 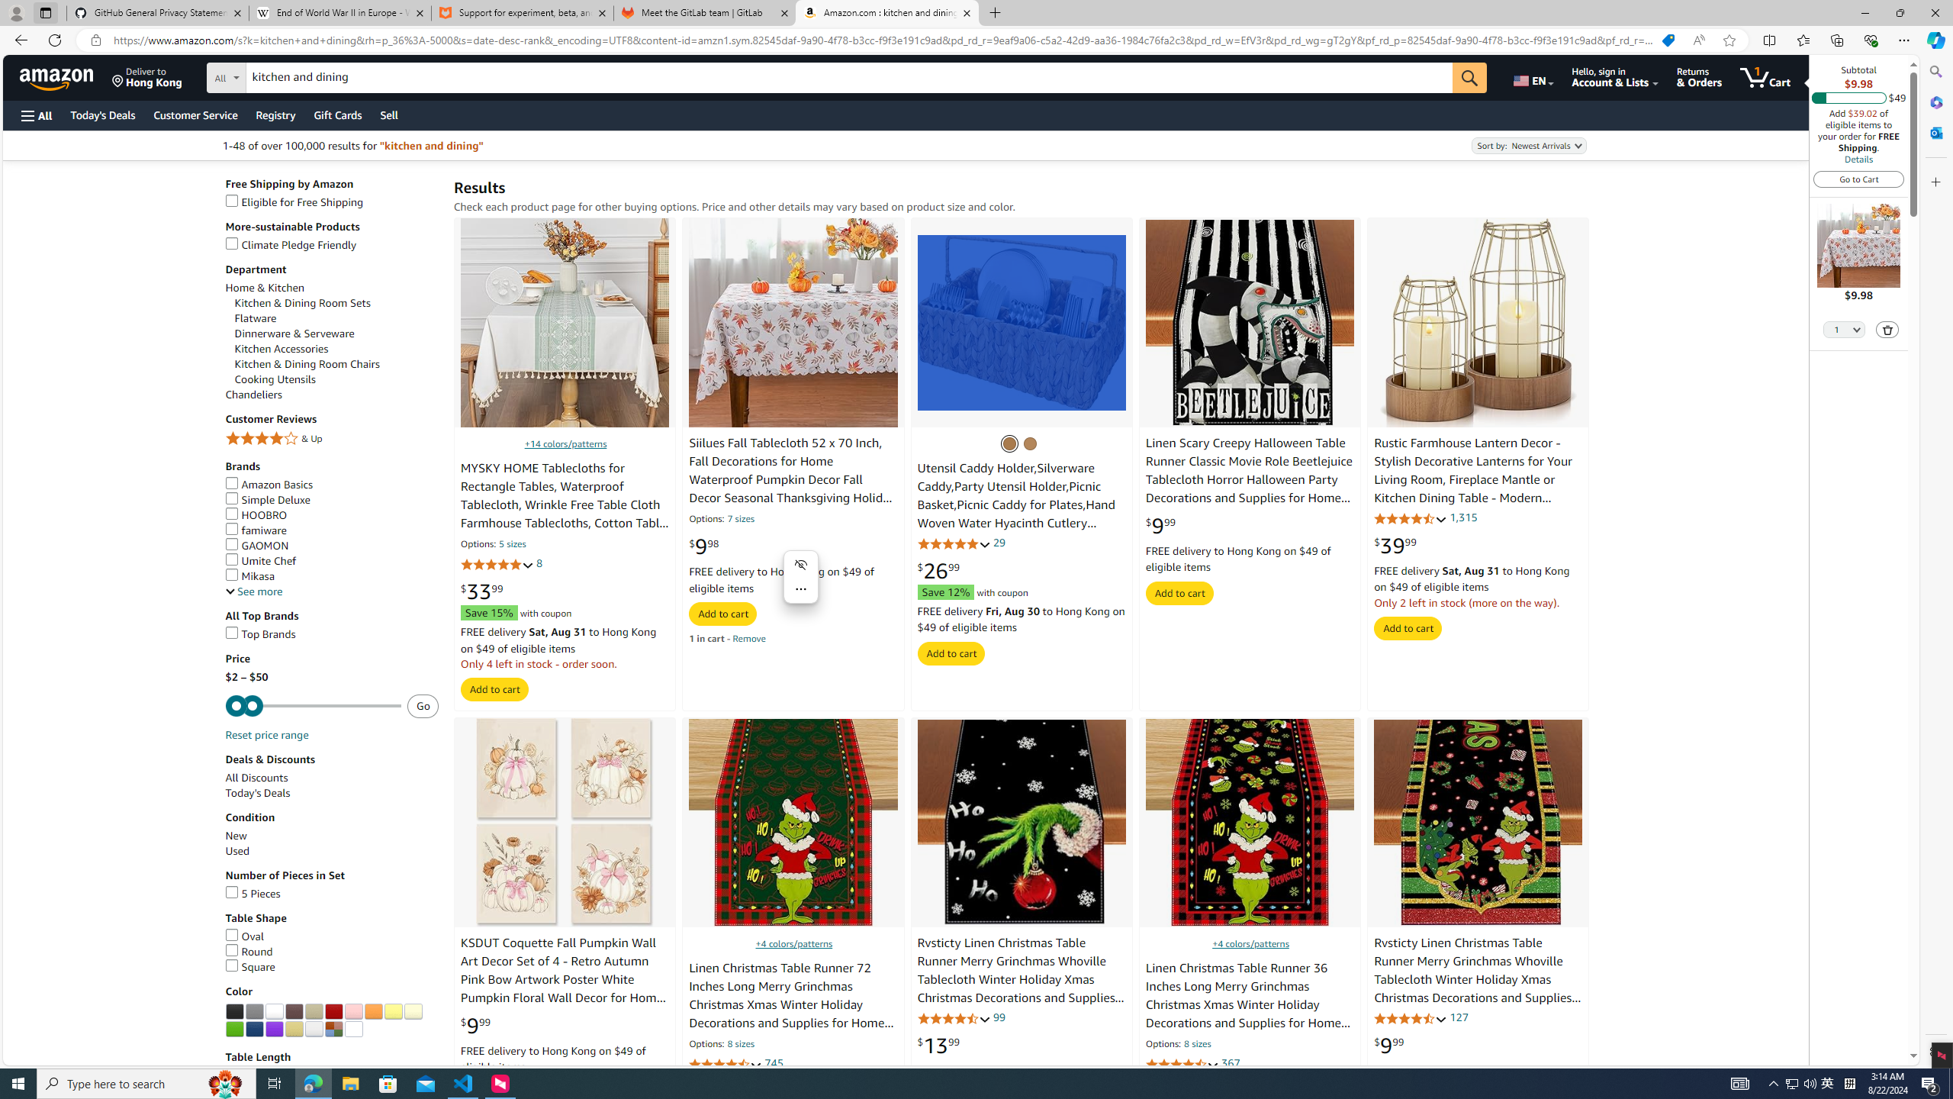 What do you see at coordinates (256, 318) in the screenshot?
I see `Flatware` at bounding box center [256, 318].